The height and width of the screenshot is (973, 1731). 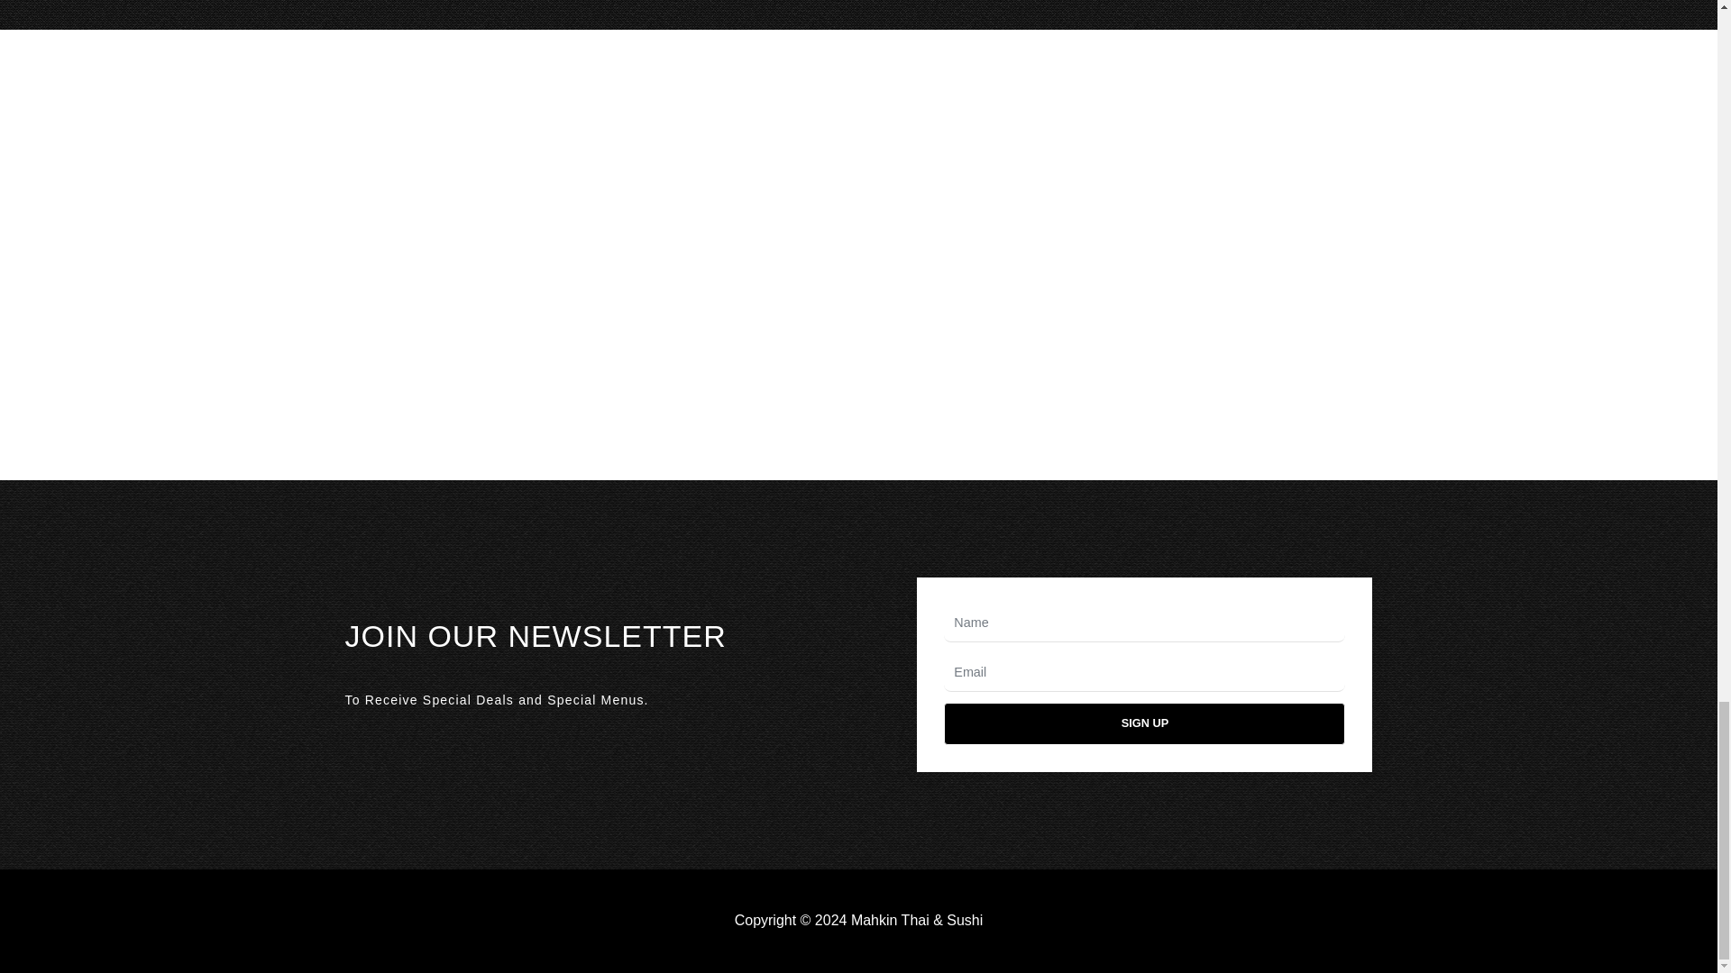 What do you see at coordinates (1143, 723) in the screenshot?
I see `SIGN UP` at bounding box center [1143, 723].